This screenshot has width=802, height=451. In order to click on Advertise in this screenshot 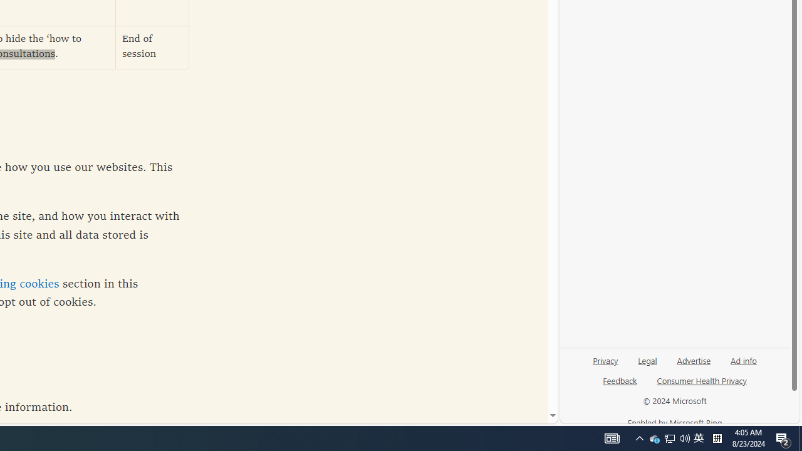, I will do `click(693, 365)`.